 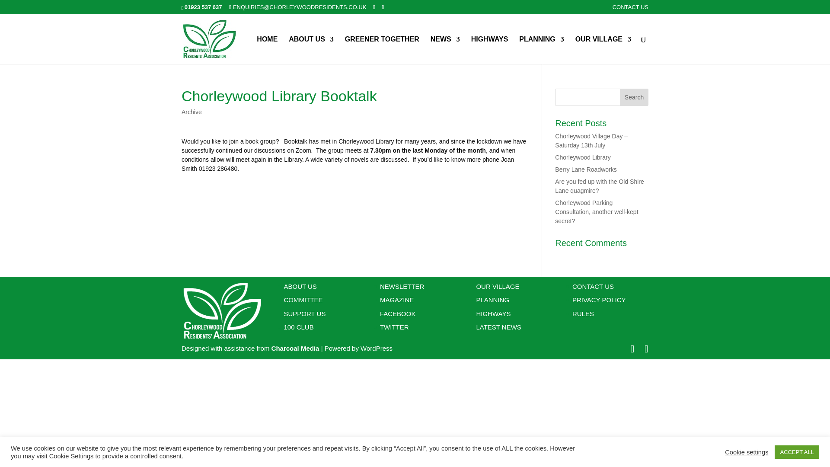 What do you see at coordinates (603, 50) in the screenshot?
I see `OUR VILLAGE` at bounding box center [603, 50].